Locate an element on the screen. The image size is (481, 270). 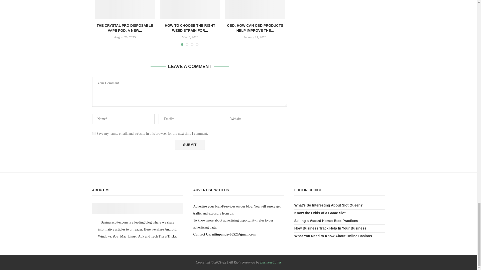
Submit is located at coordinates (189, 145).